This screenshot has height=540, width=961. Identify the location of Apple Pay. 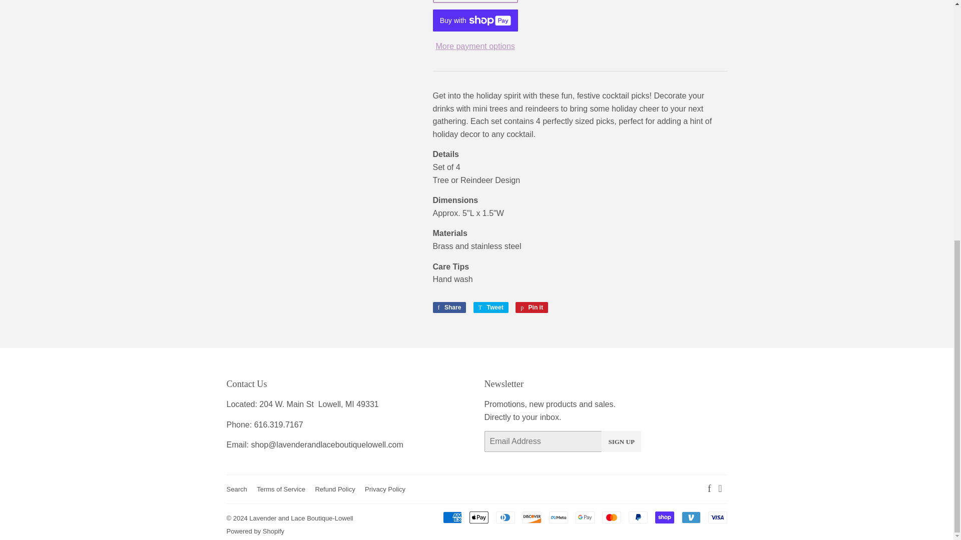
(478, 517).